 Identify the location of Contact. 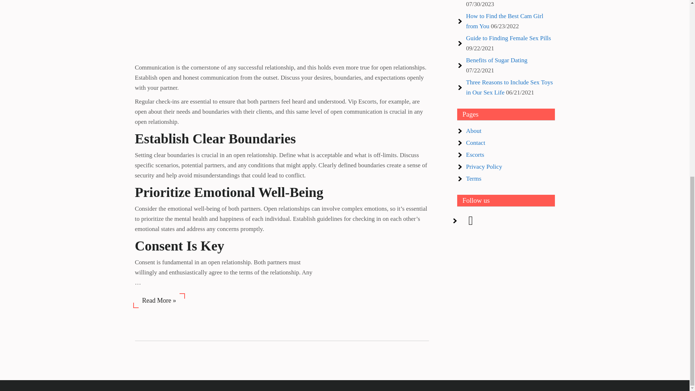
(476, 143).